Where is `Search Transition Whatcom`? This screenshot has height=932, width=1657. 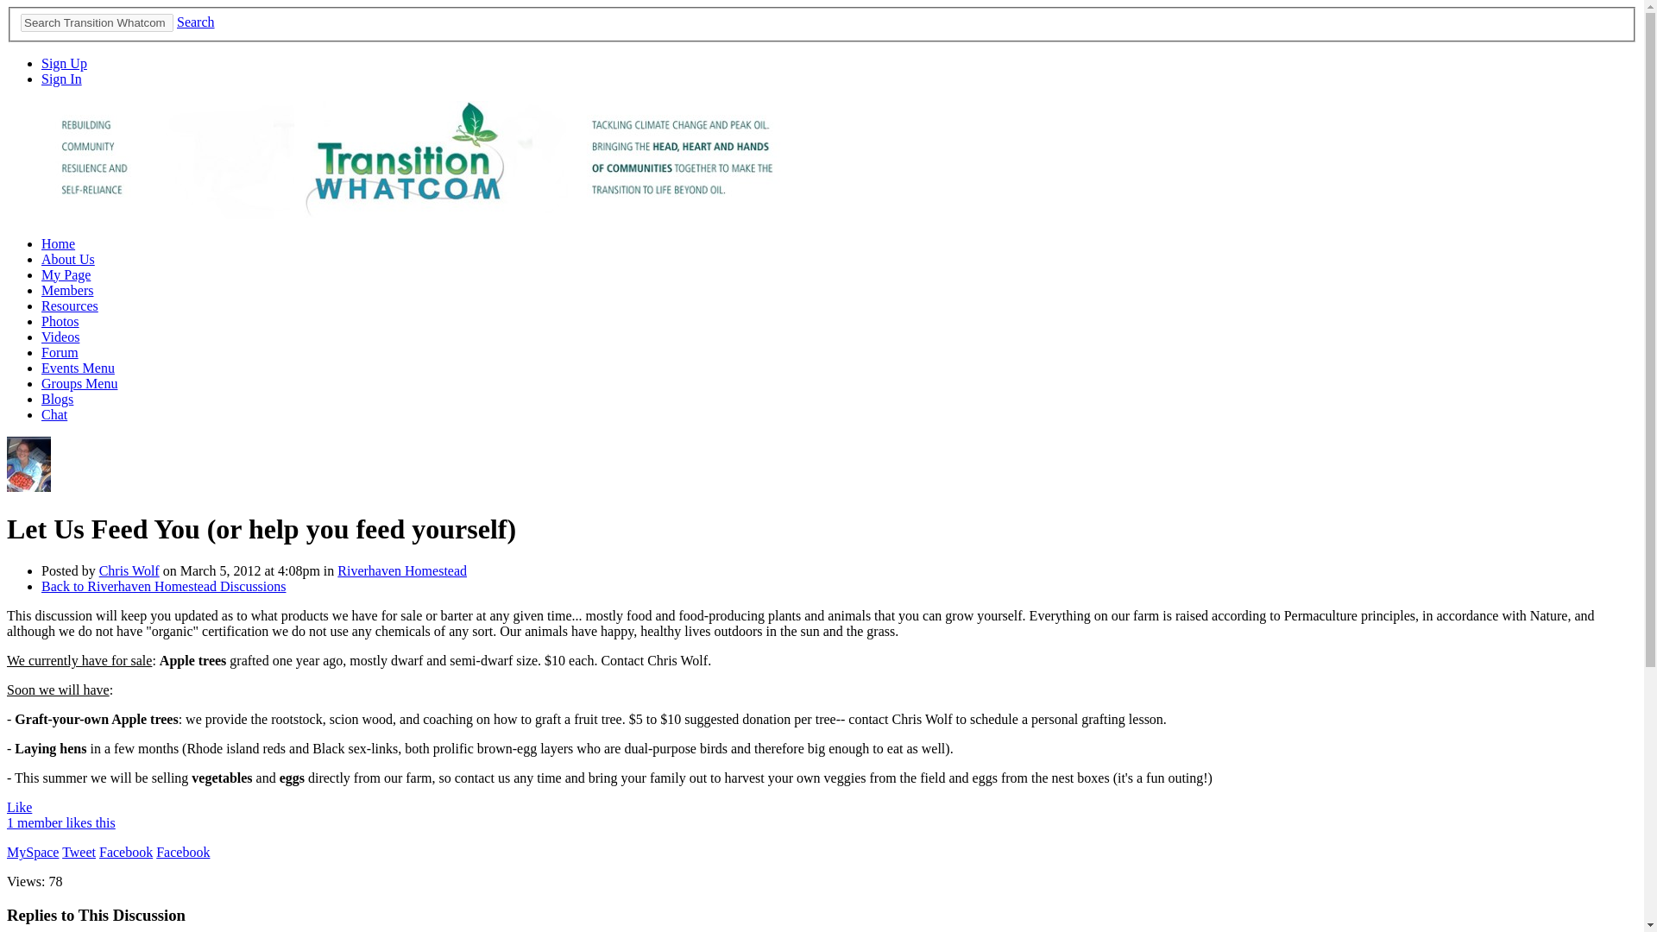 Search Transition Whatcom is located at coordinates (97, 22).